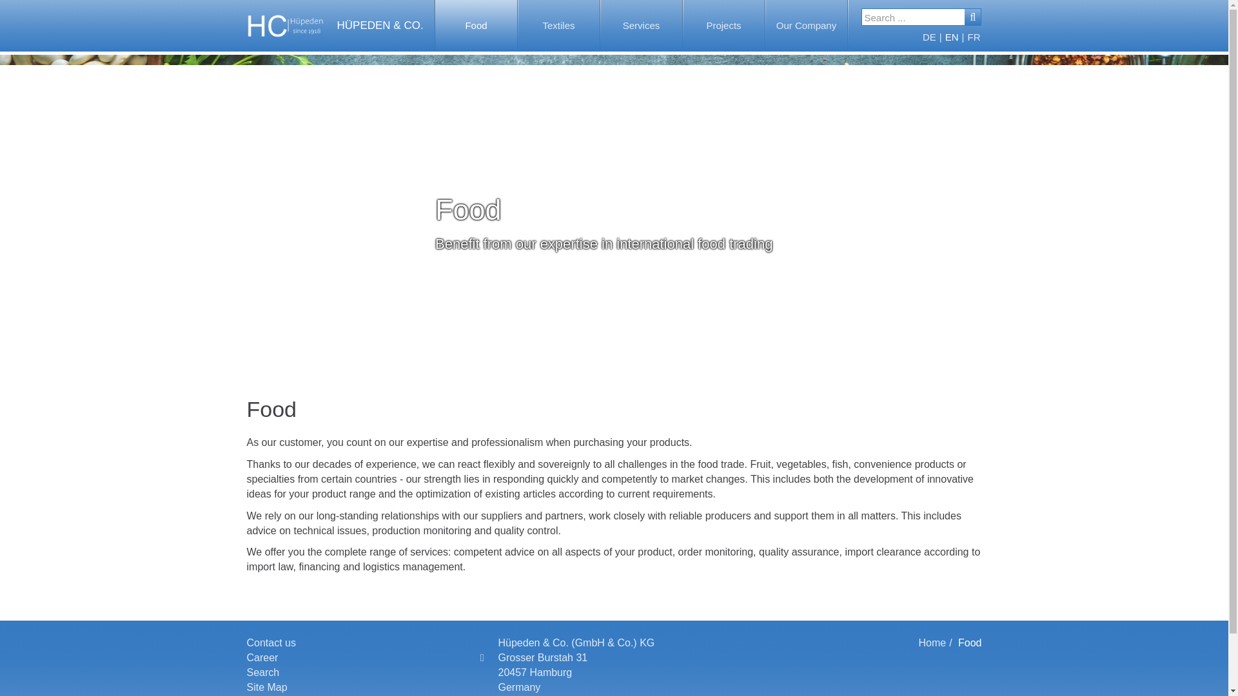  Describe the element at coordinates (558, 26) in the screenshot. I see `Textiles` at that location.